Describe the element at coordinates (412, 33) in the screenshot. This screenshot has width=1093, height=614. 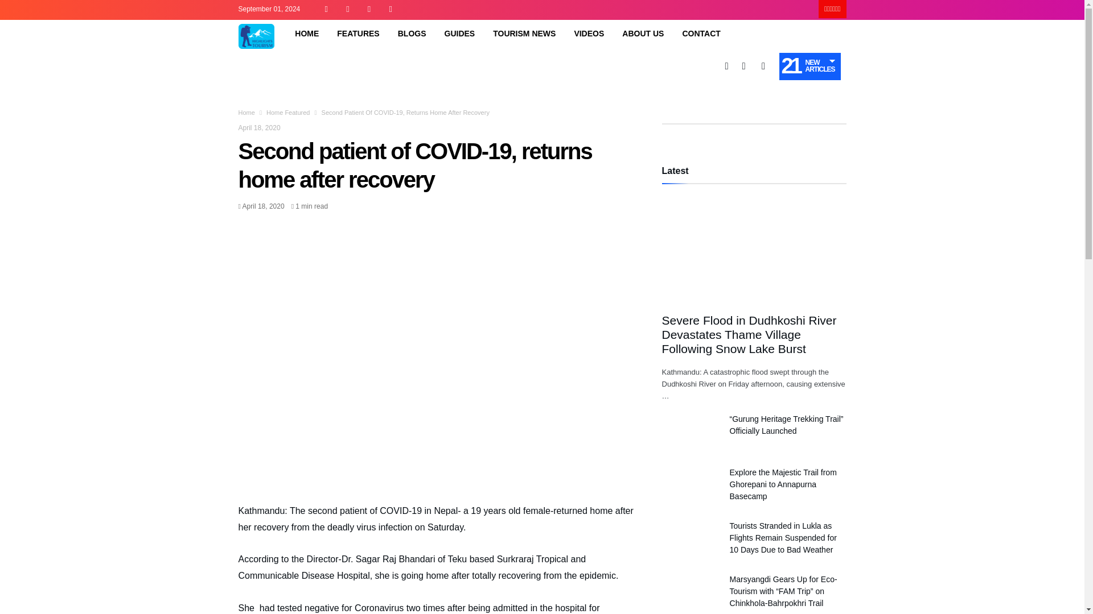
I see `BLOGS` at that location.